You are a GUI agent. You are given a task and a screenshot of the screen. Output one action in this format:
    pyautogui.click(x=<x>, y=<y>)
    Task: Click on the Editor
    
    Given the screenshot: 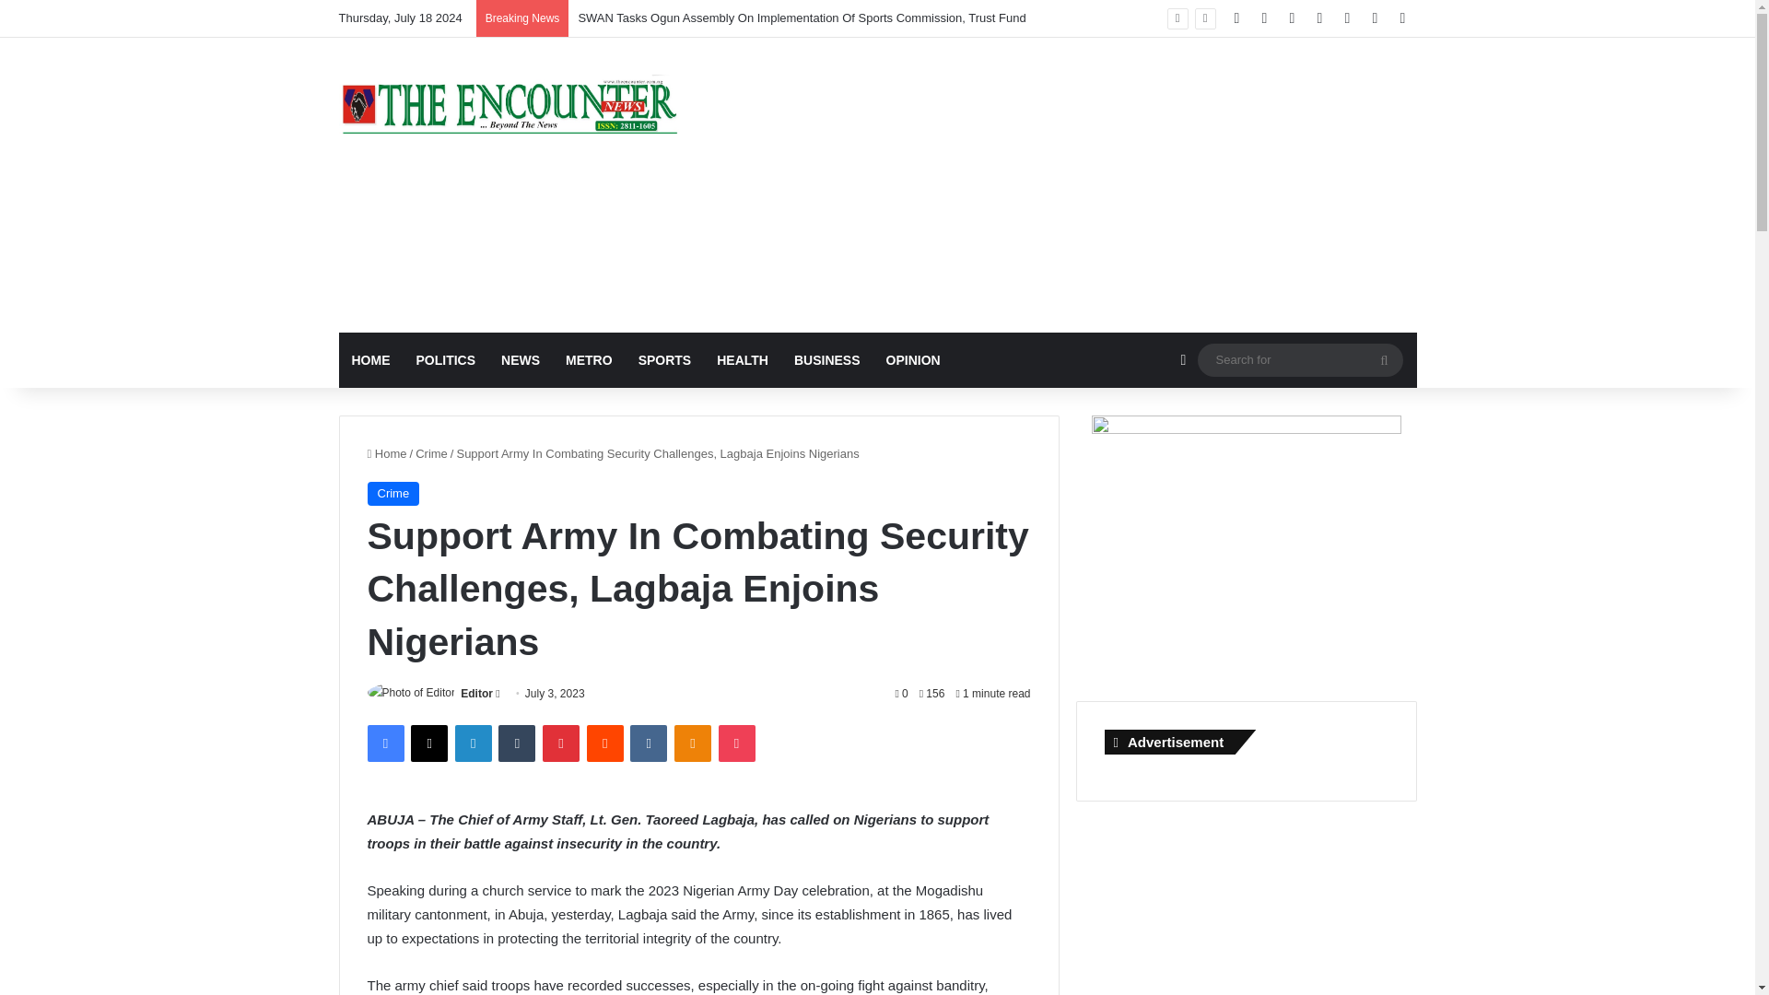 What is the action you would take?
    pyautogui.click(x=476, y=694)
    